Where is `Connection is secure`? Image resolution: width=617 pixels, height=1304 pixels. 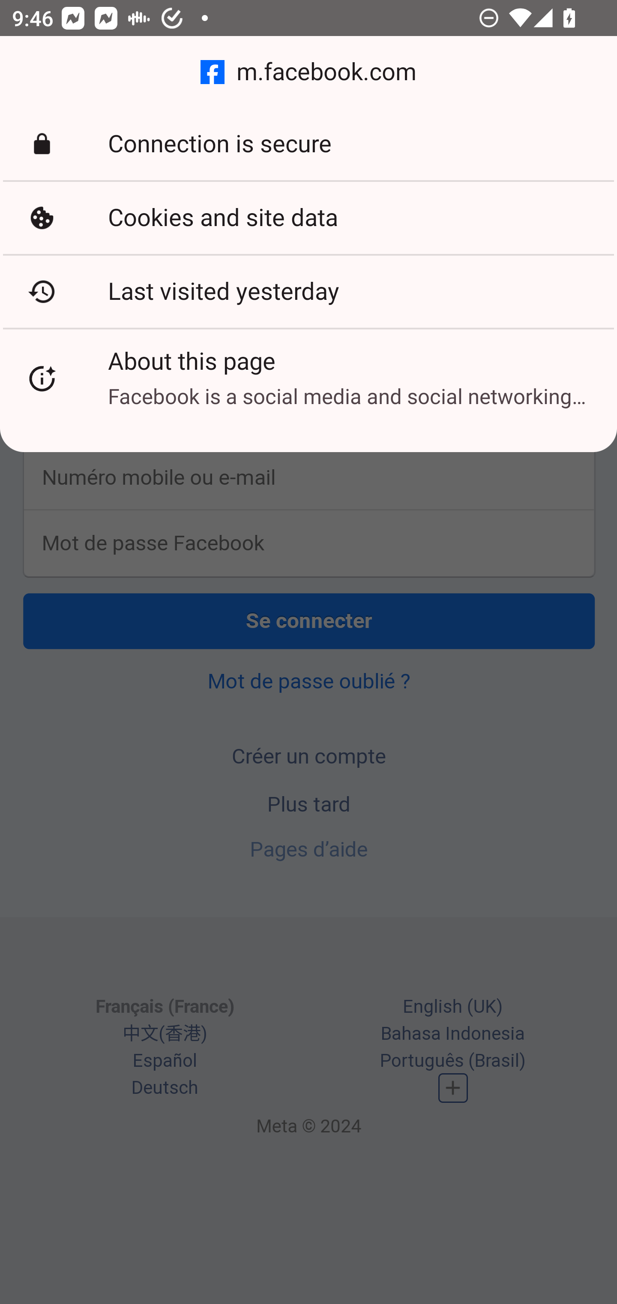 Connection is secure is located at coordinates (308, 144).